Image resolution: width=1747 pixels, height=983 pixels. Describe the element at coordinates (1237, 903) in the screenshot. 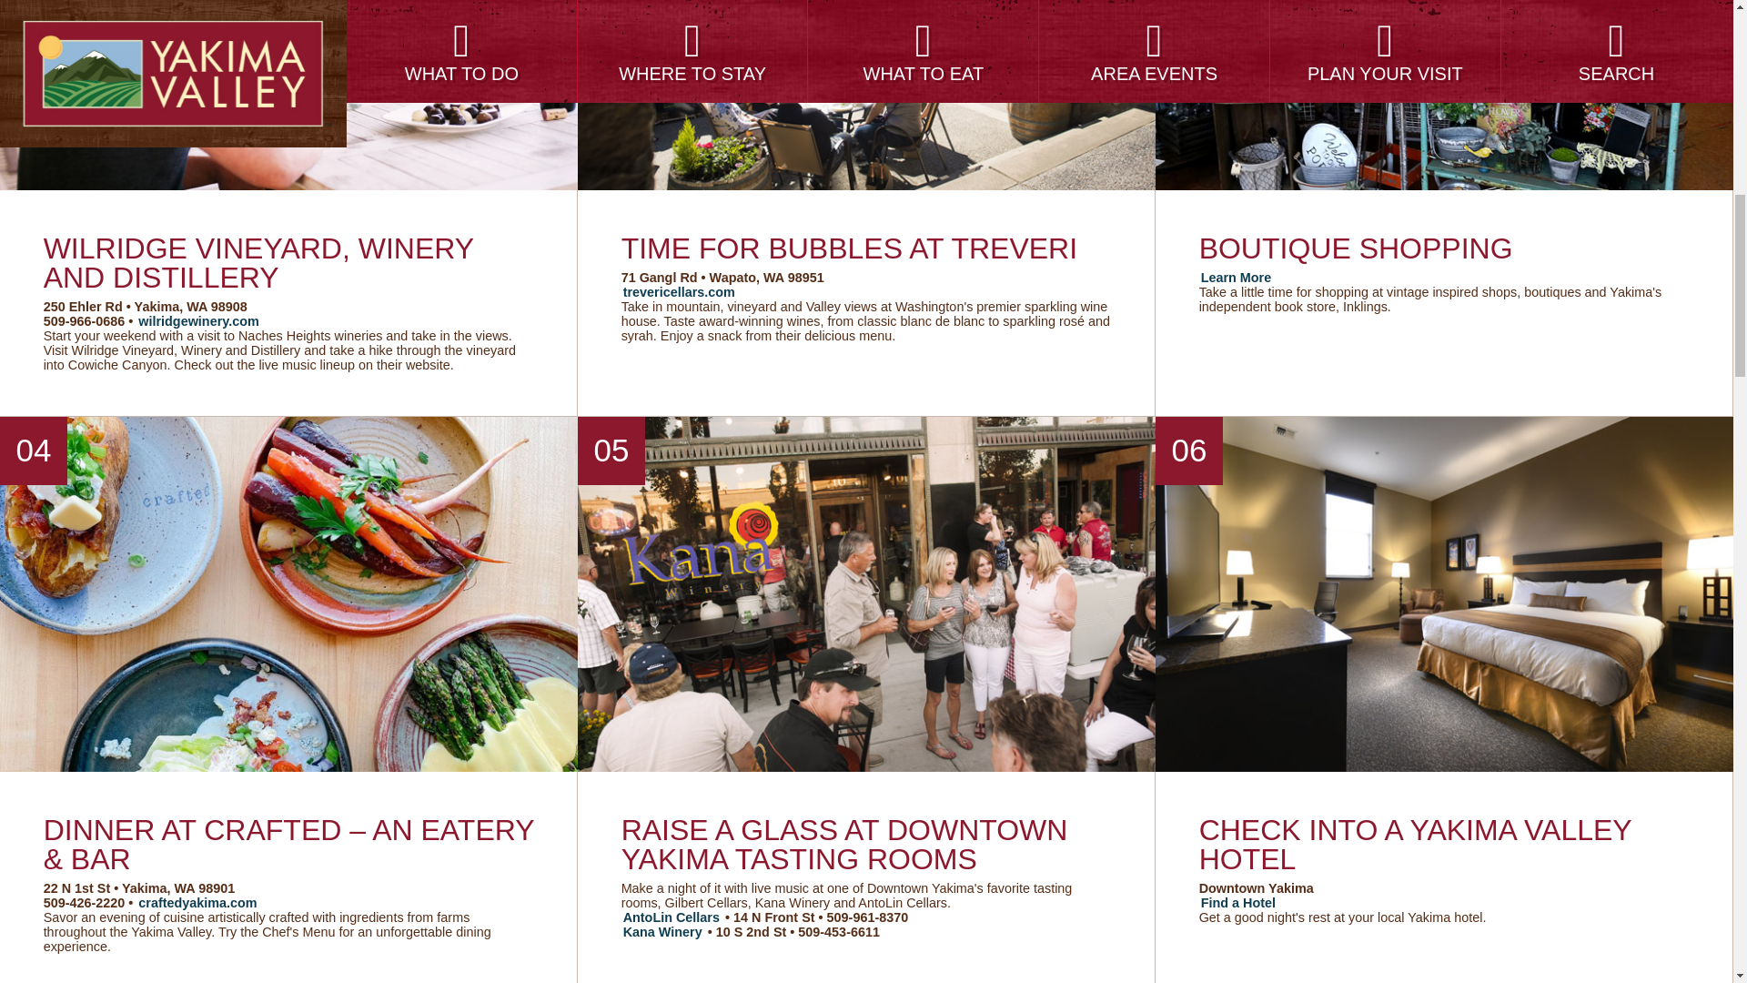

I see `Find a Hotel` at that location.